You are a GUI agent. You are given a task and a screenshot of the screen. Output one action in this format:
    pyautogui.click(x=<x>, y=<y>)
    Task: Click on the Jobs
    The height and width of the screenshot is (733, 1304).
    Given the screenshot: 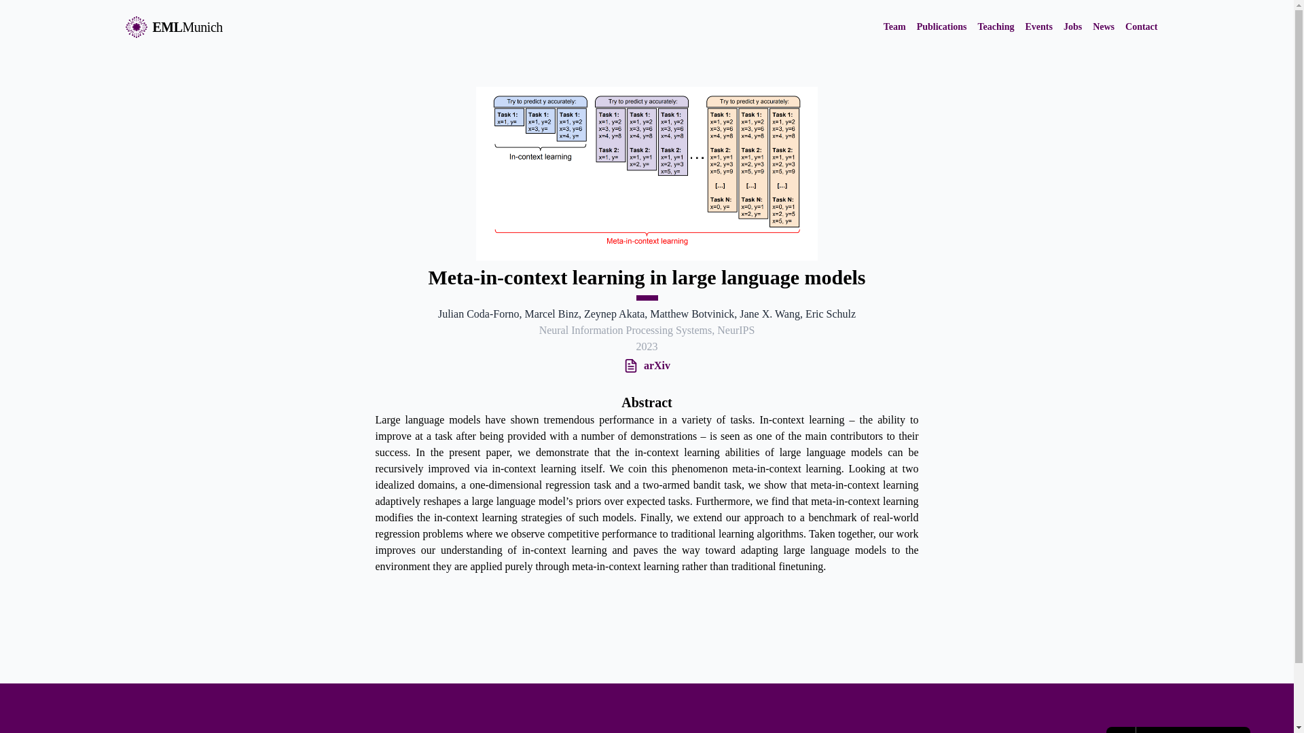 What is the action you would take?
    pyautogui.click(x=1073, y=27)
    